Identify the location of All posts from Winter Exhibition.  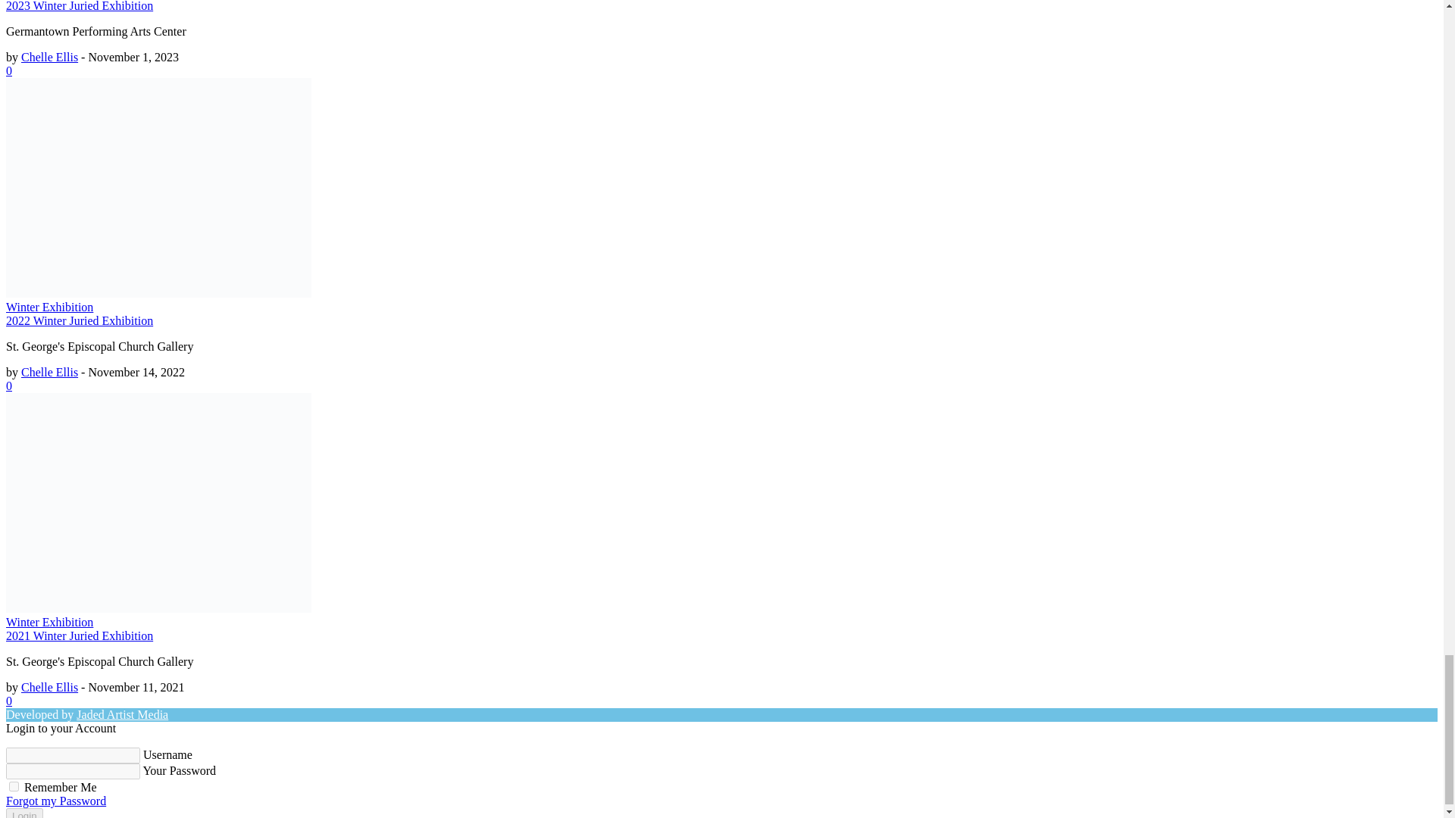
(48, 623).